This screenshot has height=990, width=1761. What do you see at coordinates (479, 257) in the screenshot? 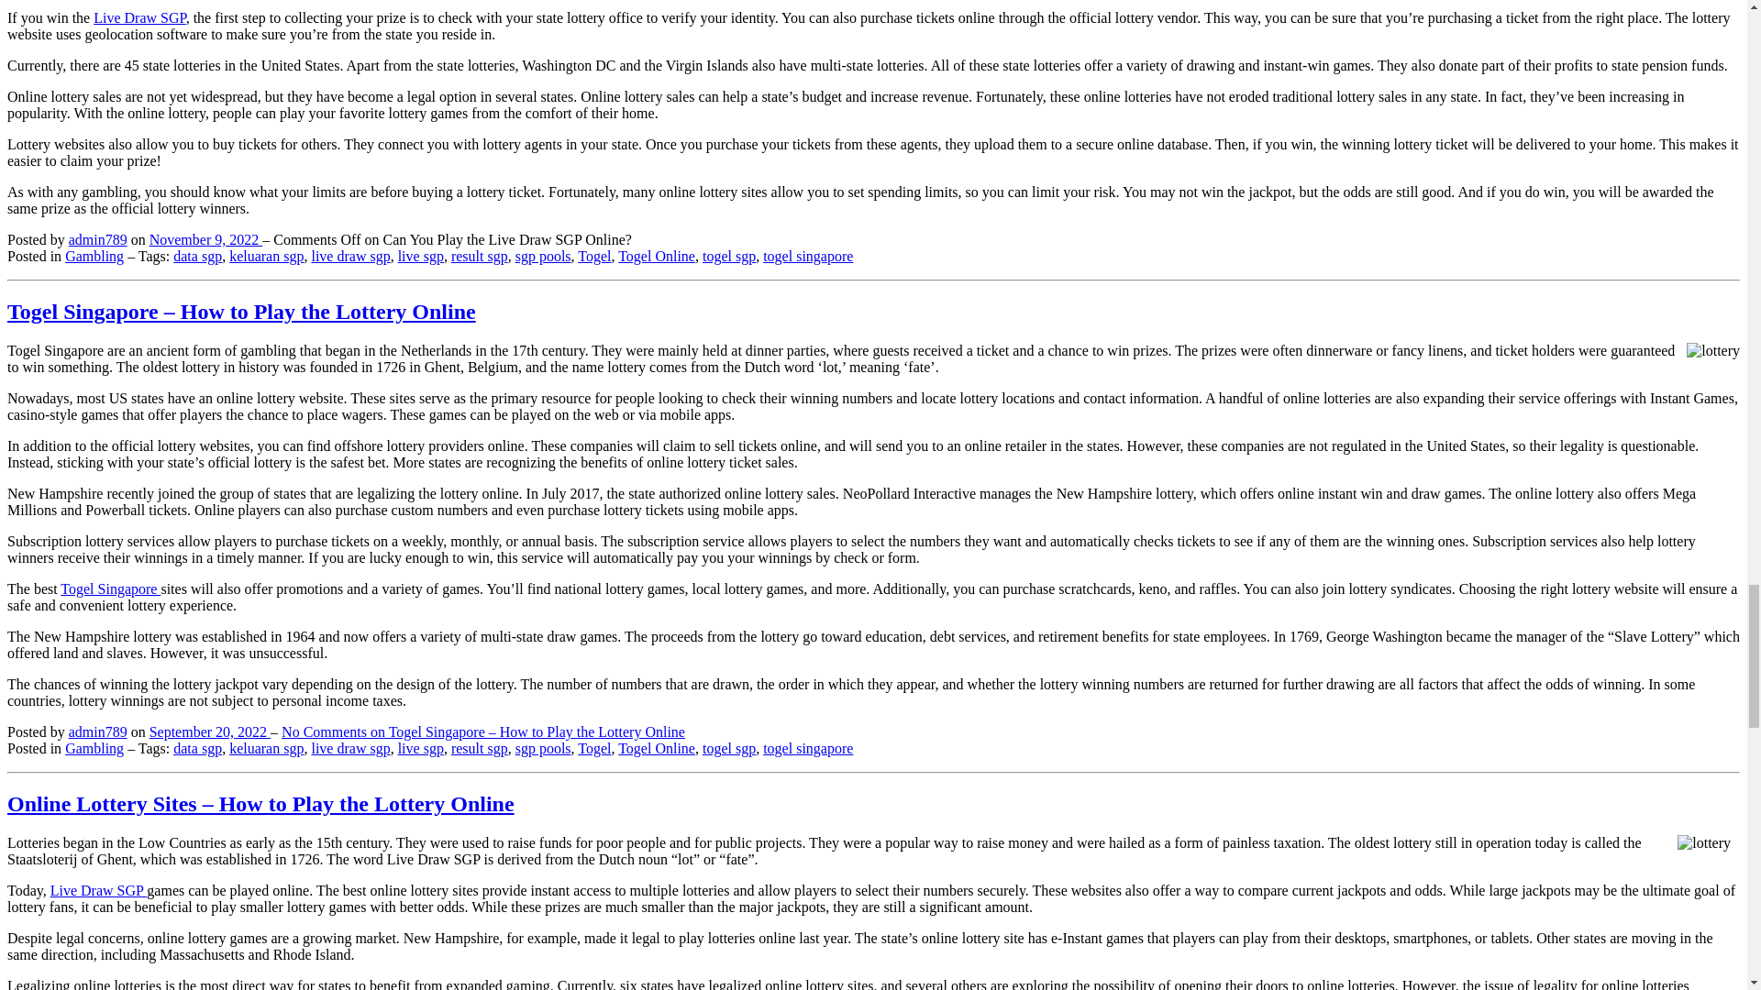
I see `result sgp` at bounding box center [479, 257].